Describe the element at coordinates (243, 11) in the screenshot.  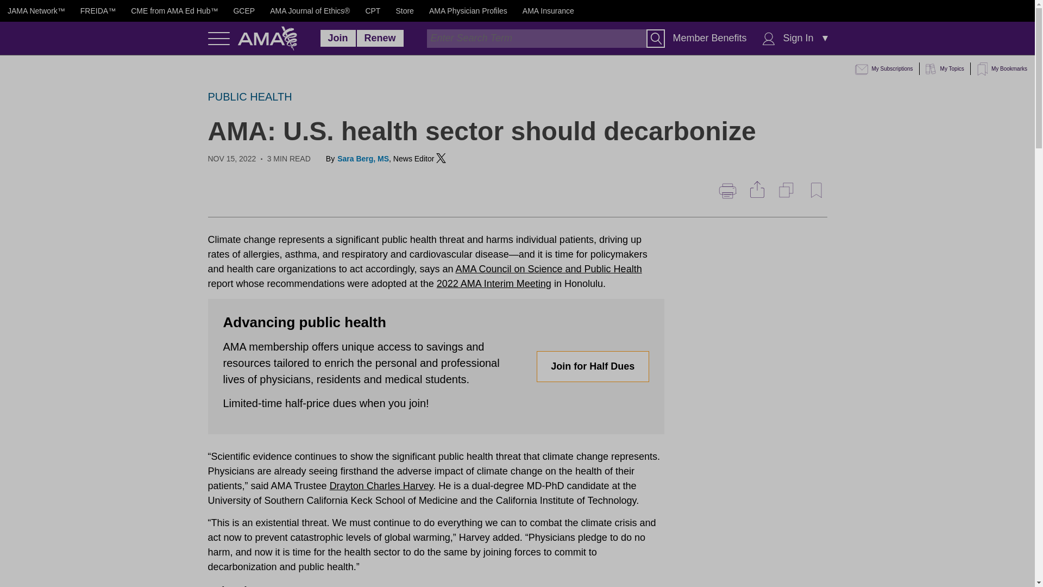
I see `GCEP` at that location.